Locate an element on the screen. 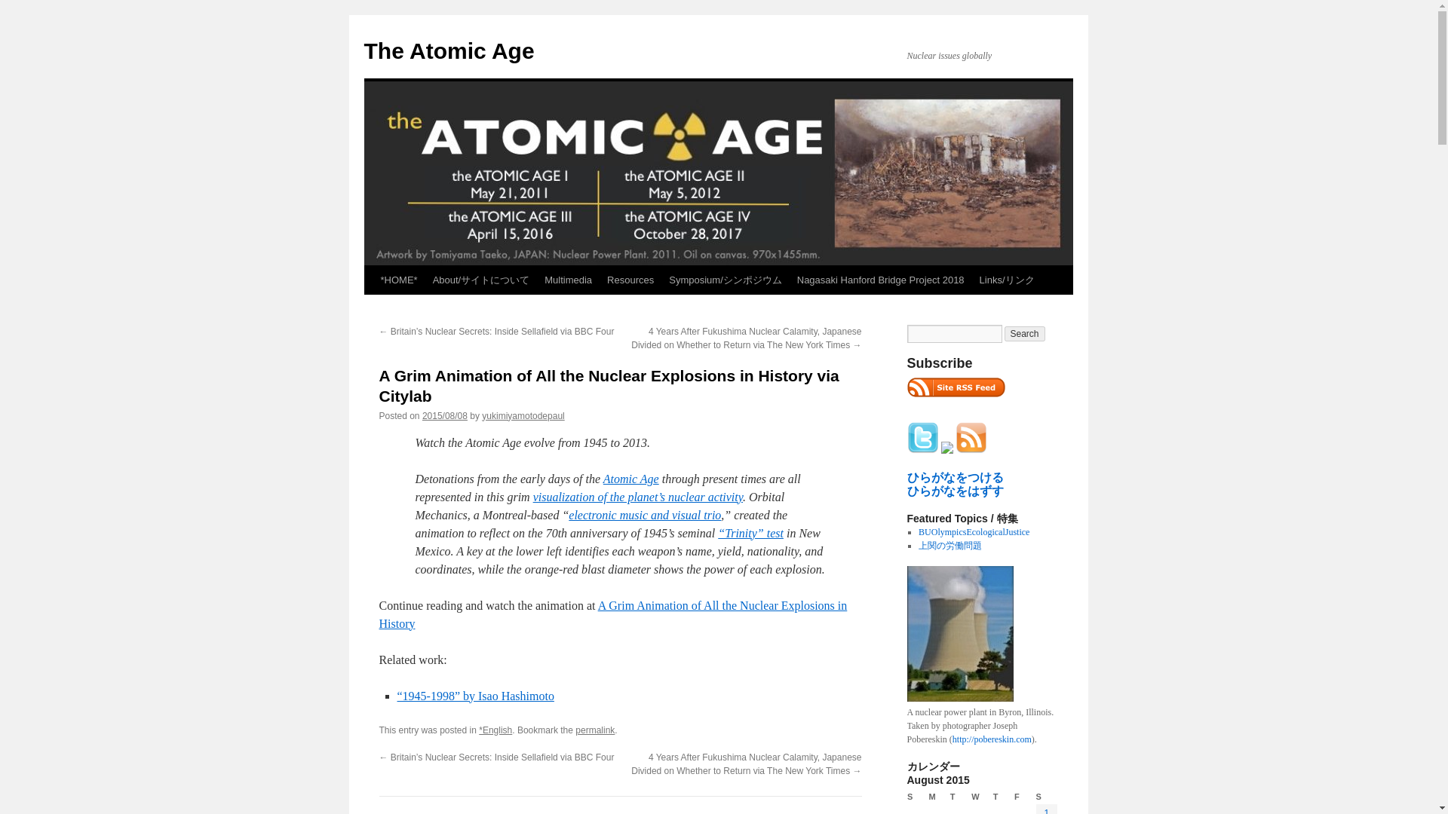  electronic music and visual trio is located at coordinates (645, 516).